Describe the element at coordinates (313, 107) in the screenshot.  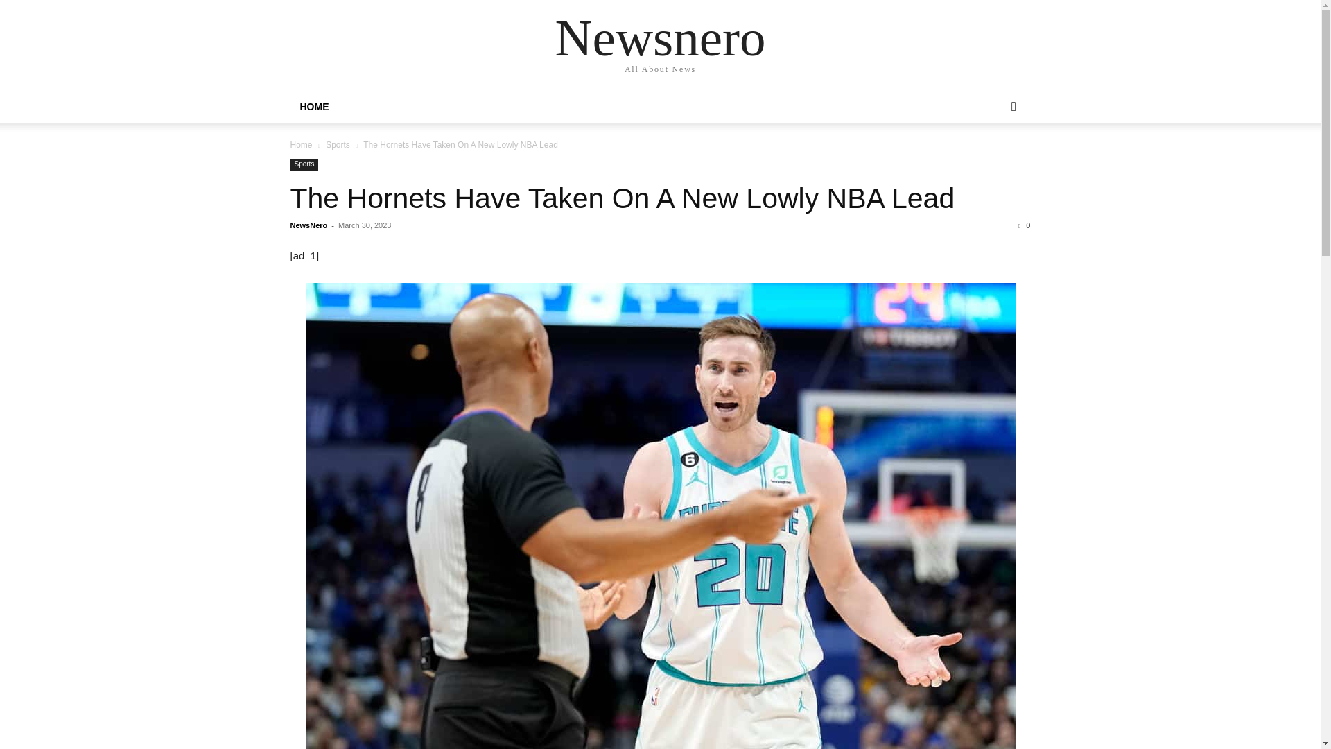
I see `HOME` at that location.